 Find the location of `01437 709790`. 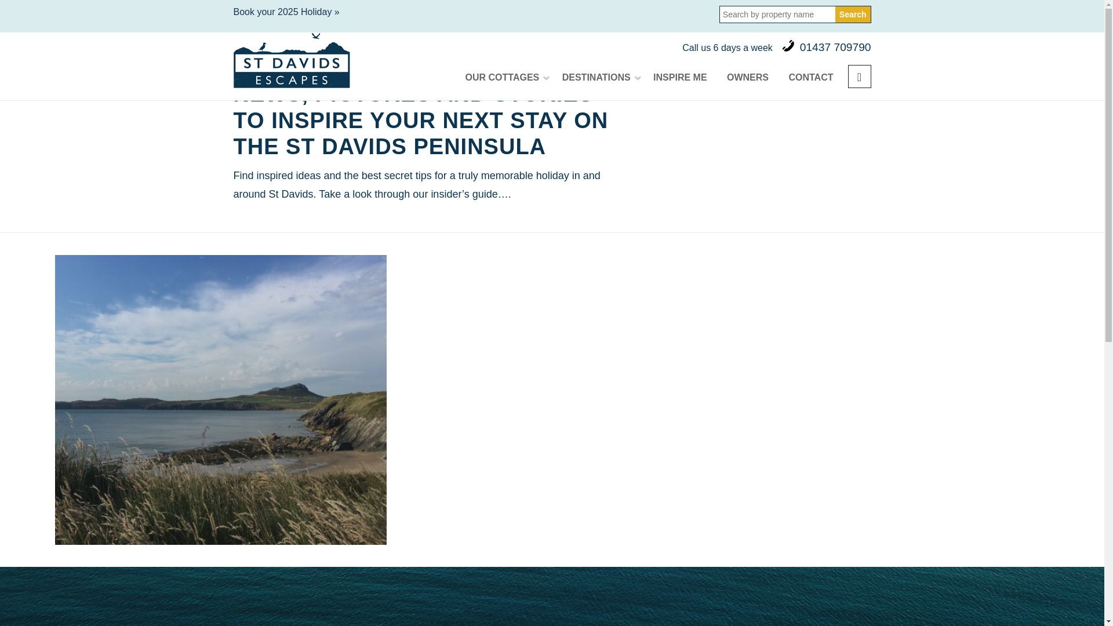

01437 709790 is located at coordinates (836, 47).